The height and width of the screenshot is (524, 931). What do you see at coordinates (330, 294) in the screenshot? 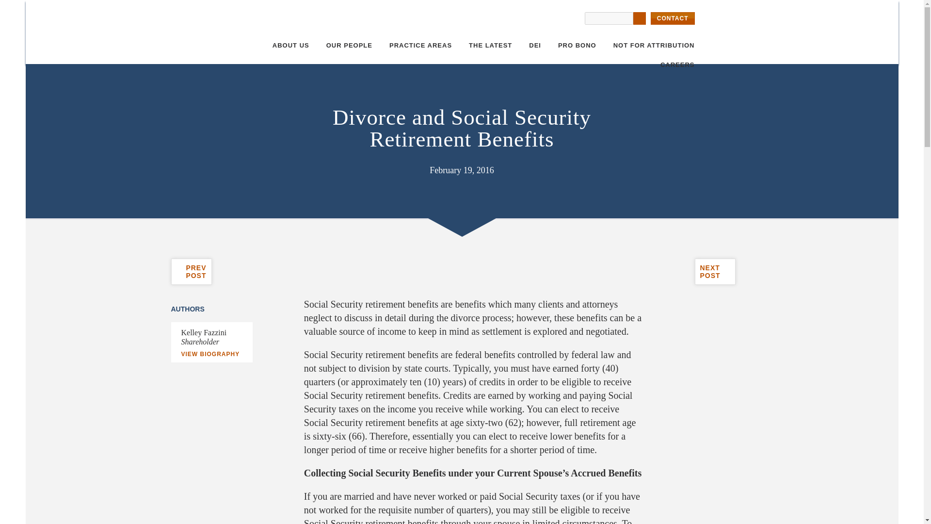
I see `ABOUT US` at bounding box center [330, 294].